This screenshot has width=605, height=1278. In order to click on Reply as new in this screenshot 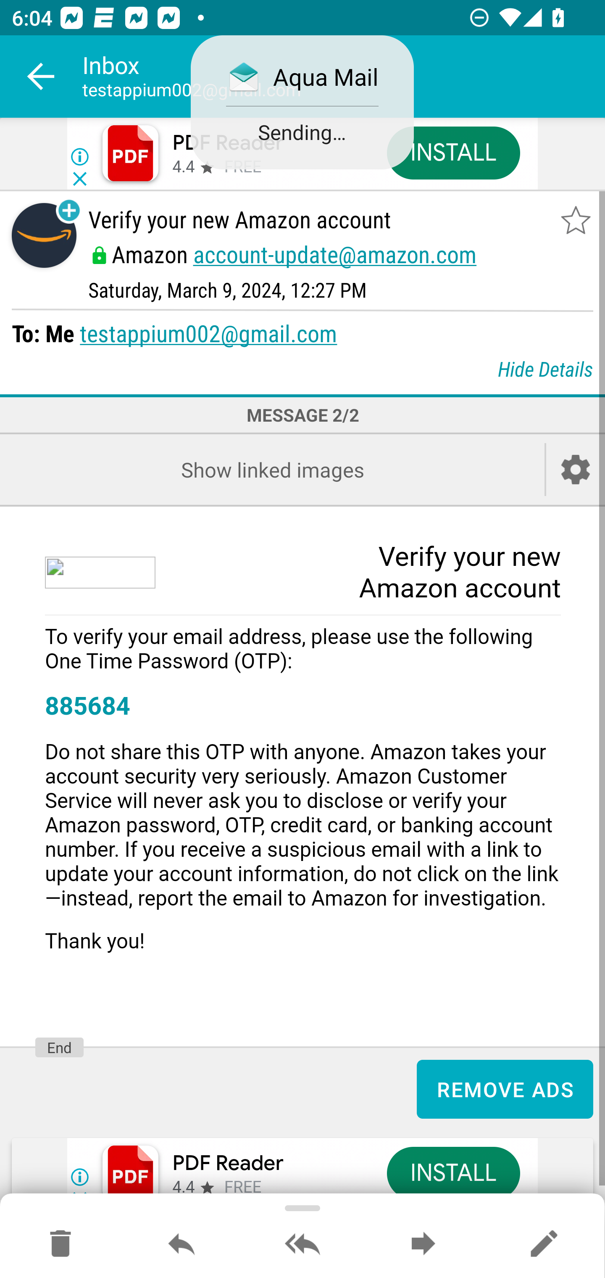, I will do `click(544, 1244)`.